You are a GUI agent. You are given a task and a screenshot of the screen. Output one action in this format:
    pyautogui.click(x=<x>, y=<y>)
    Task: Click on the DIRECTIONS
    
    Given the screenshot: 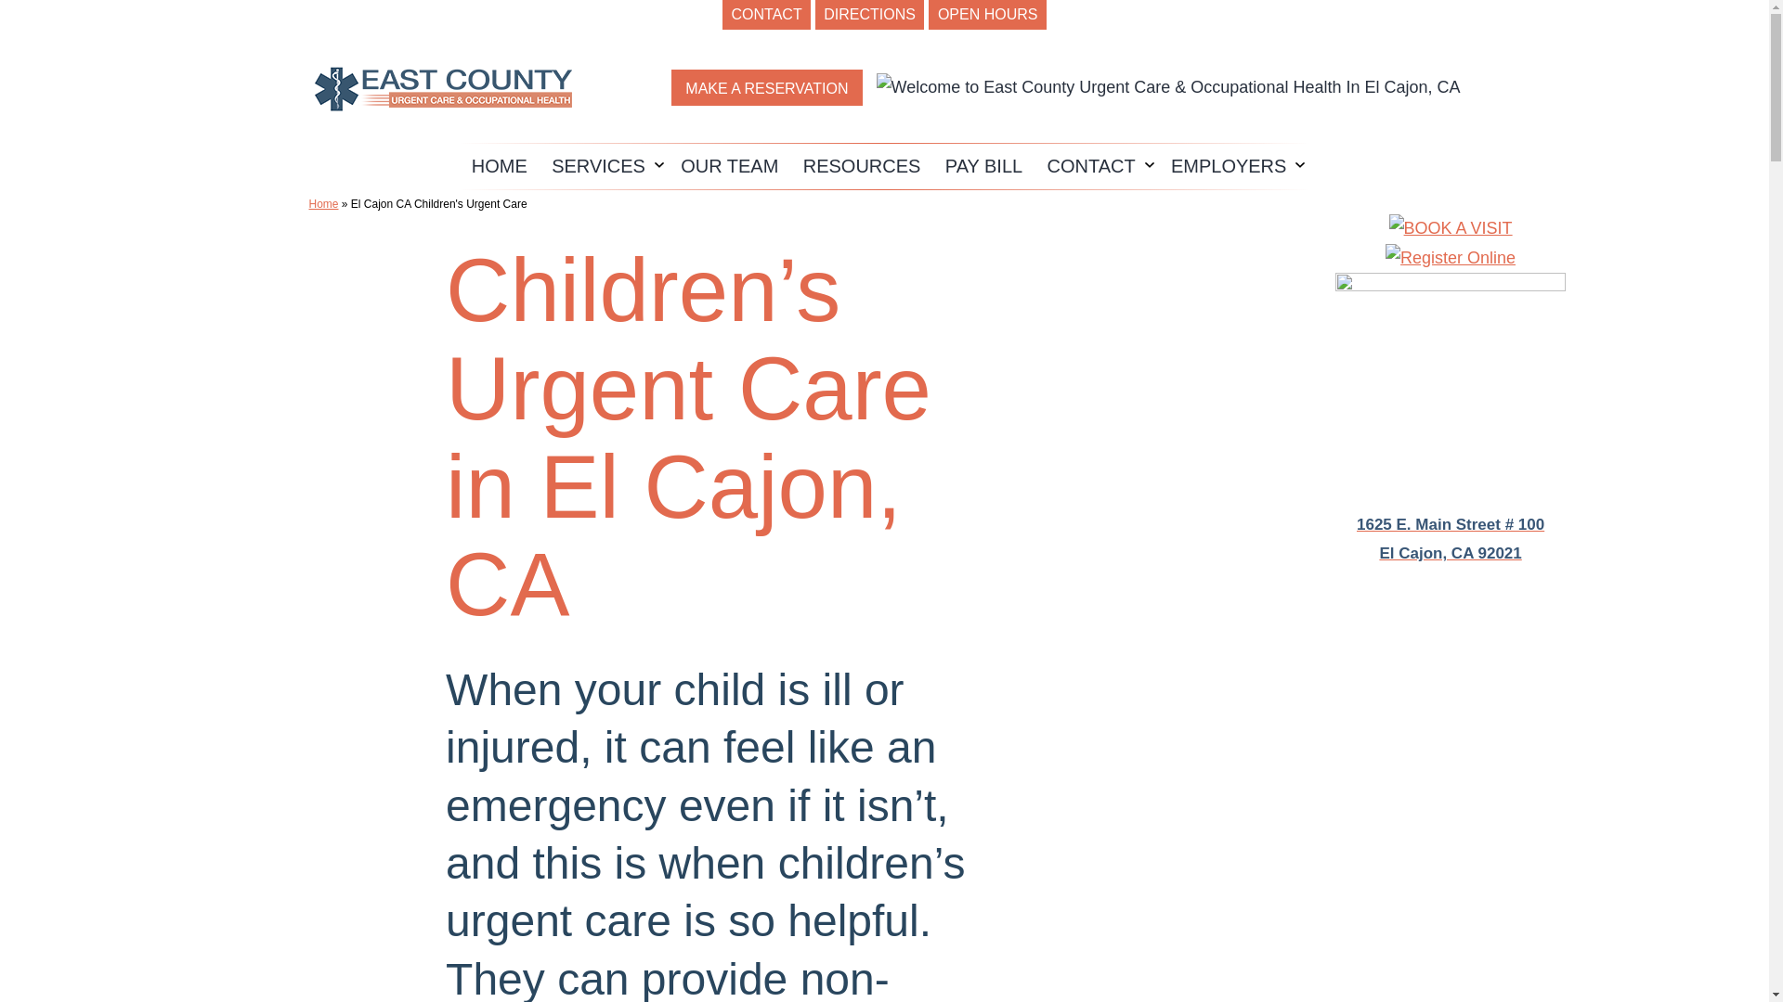 What is the action you would take?
    pyautogui.click(x=869, y=15)
    